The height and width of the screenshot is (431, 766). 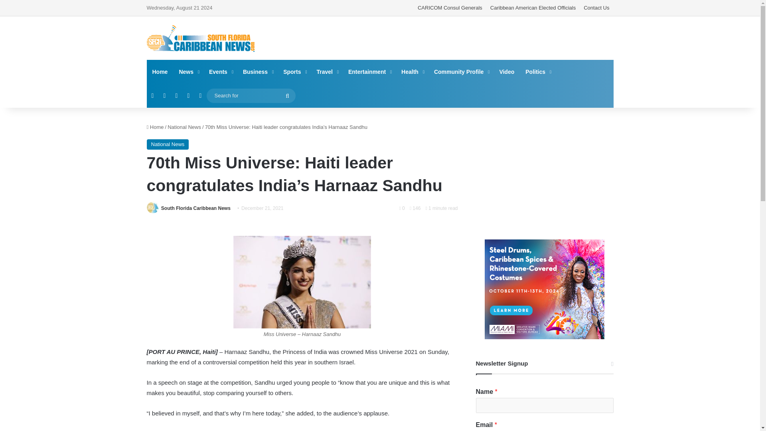 I want to click on Search for, so click(x=251, y=95).